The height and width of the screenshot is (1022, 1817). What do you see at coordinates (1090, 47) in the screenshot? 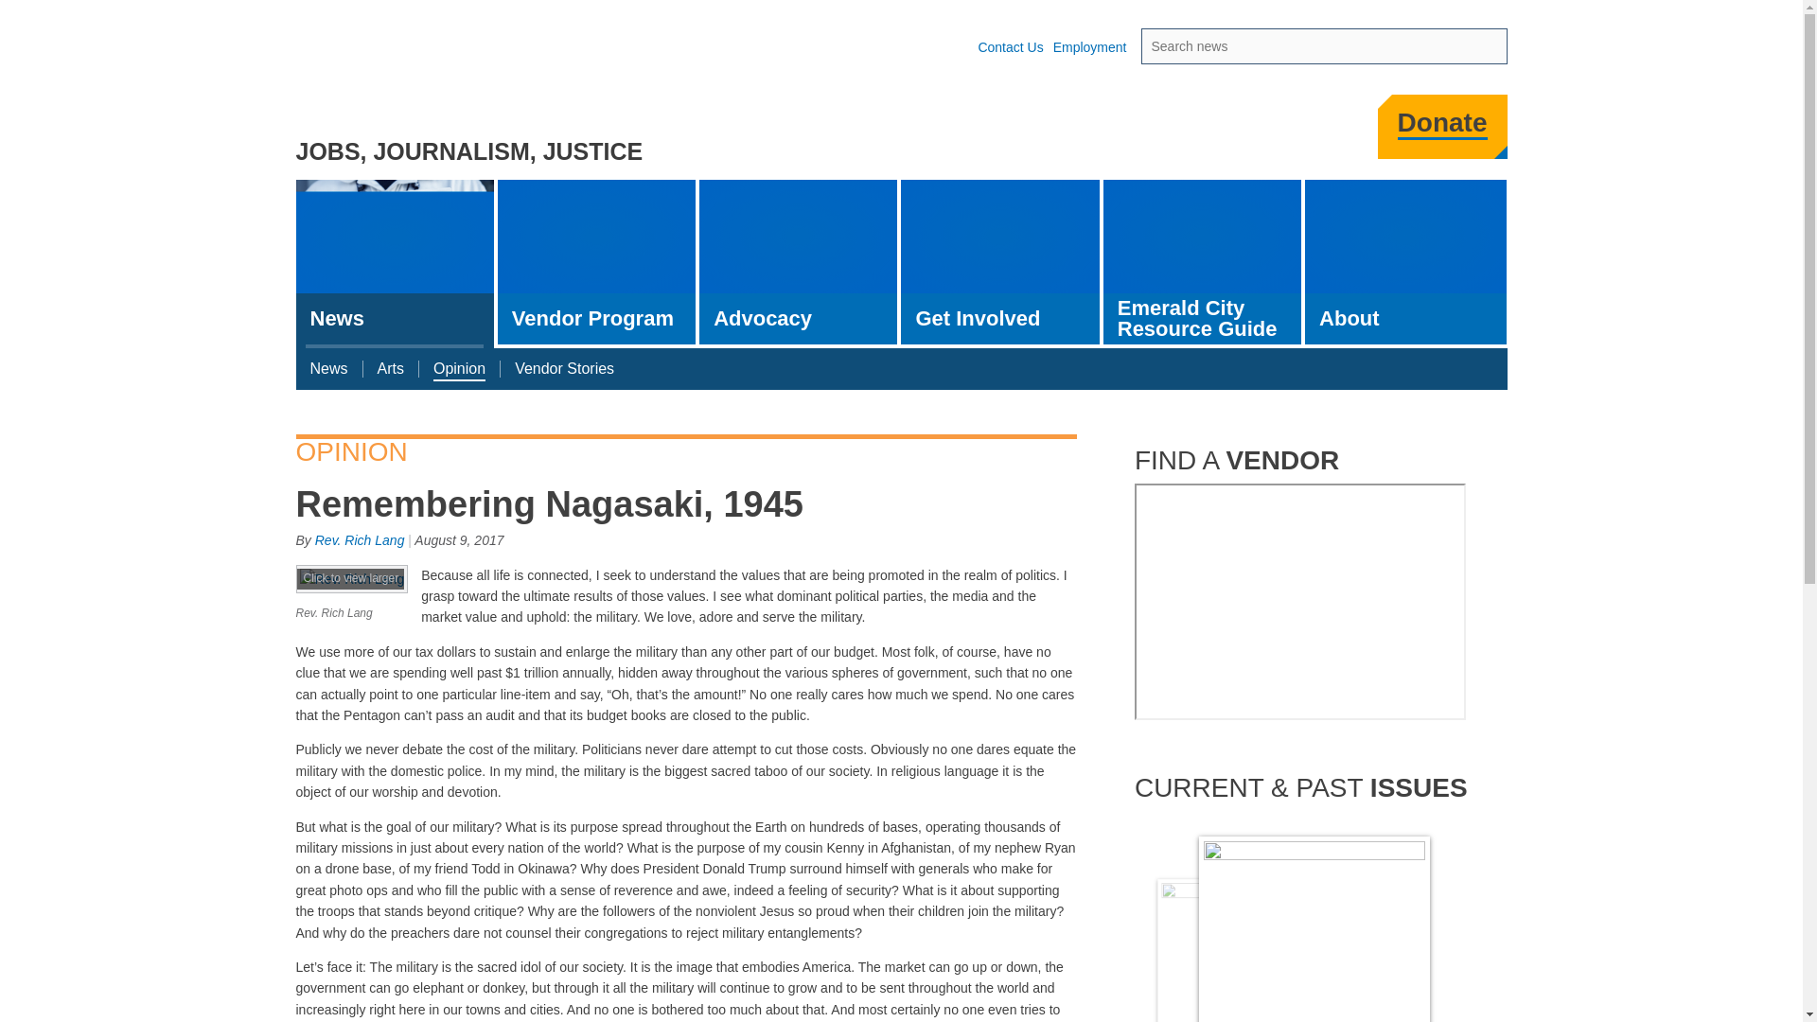
I see `Employment` at bounding box center [1090, 47].